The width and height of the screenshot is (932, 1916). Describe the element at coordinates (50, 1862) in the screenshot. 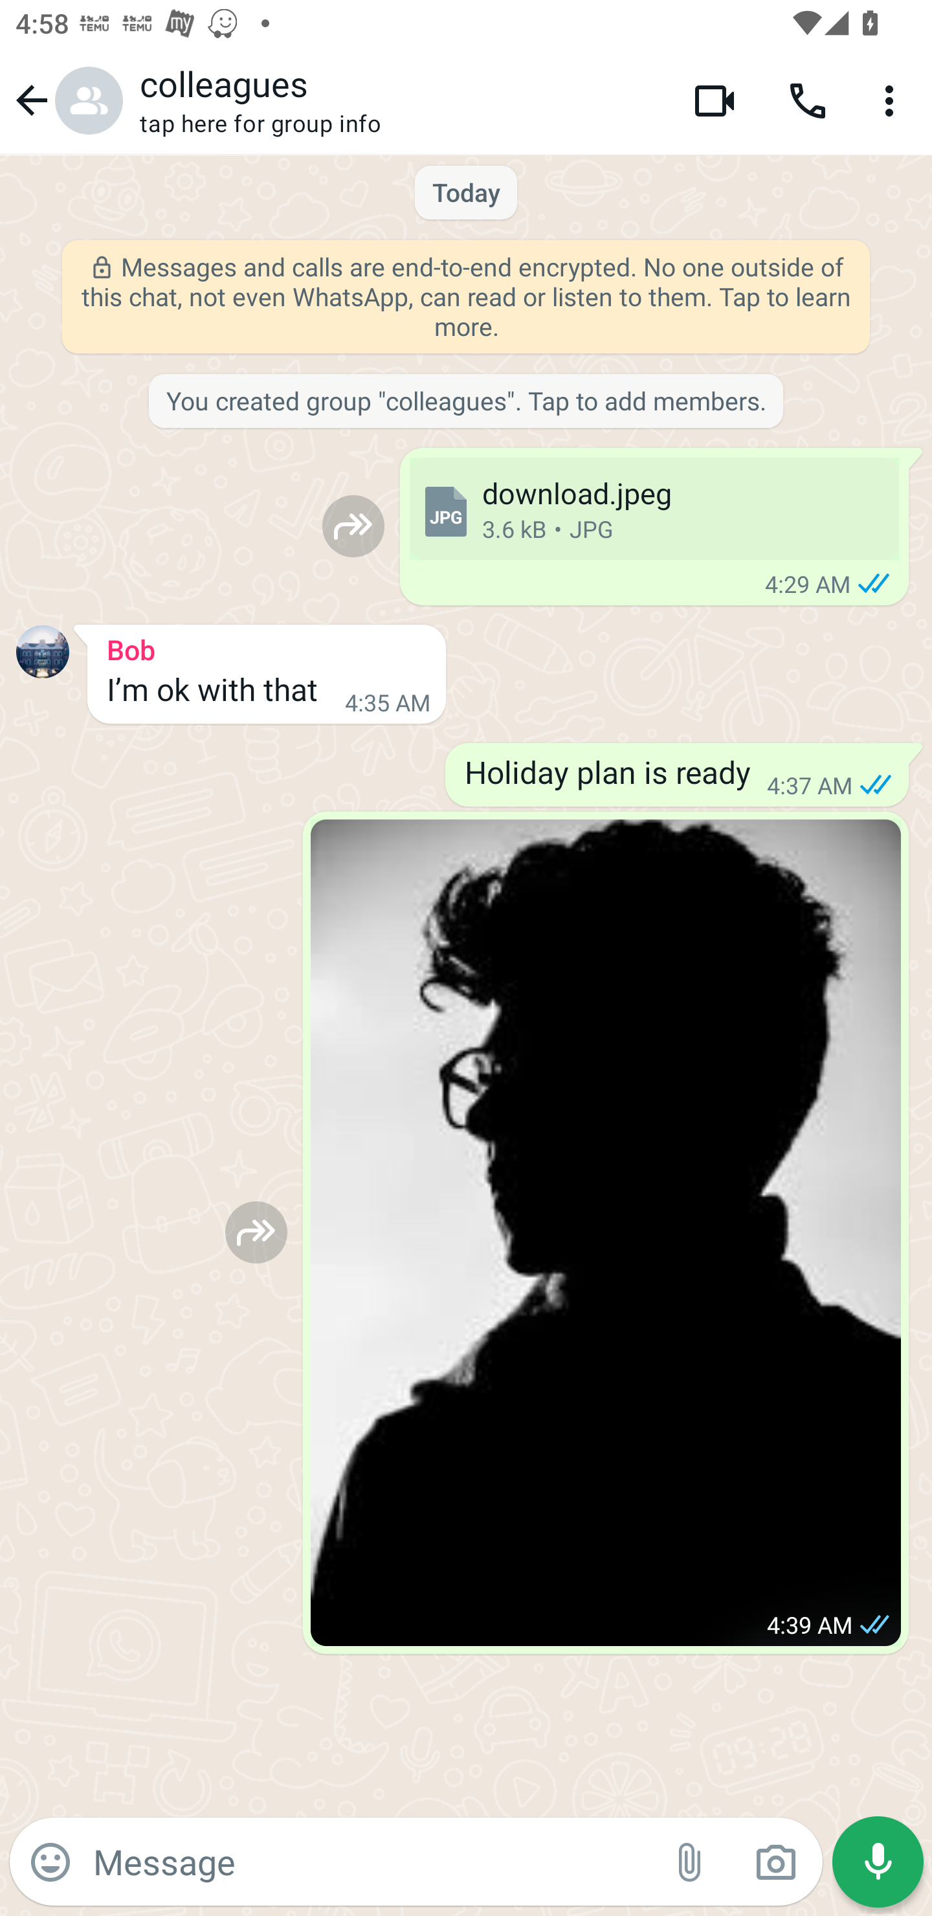

I see `Emoji` at that location.